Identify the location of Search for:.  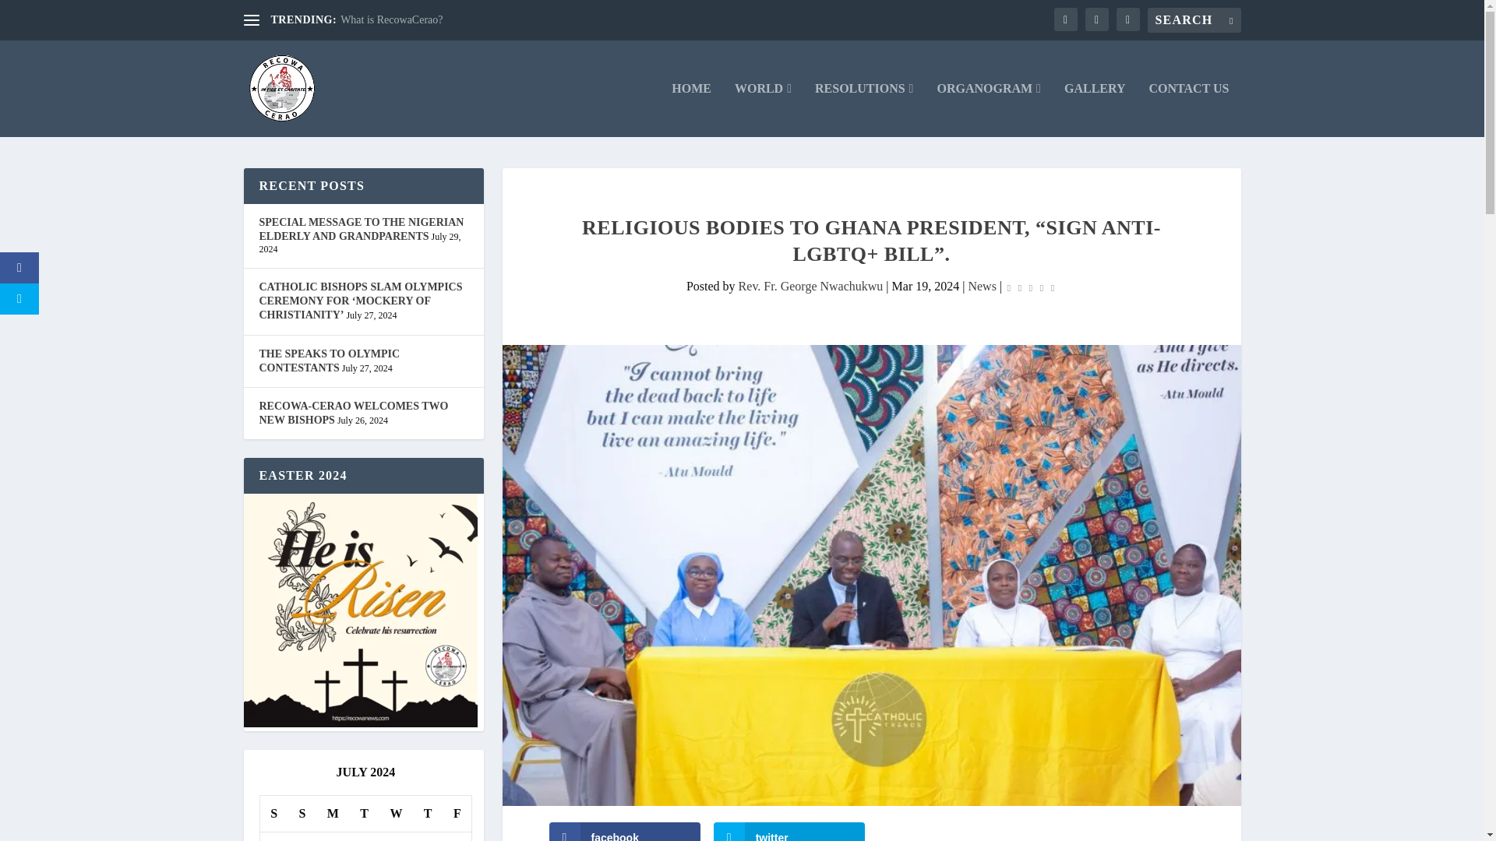
(1194, 20).